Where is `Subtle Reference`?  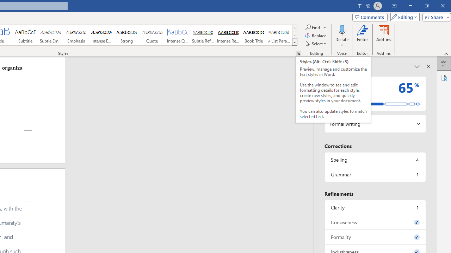 Subtle Reference is located at coordinates (203, 35).